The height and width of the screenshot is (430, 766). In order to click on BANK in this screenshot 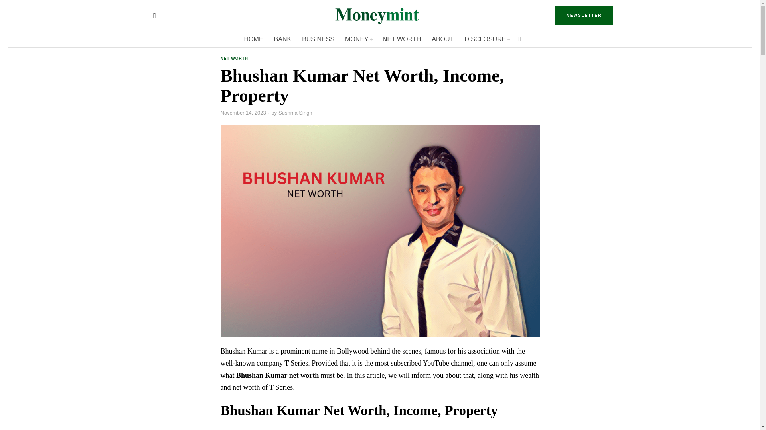, I will do `click(283, 39)`.